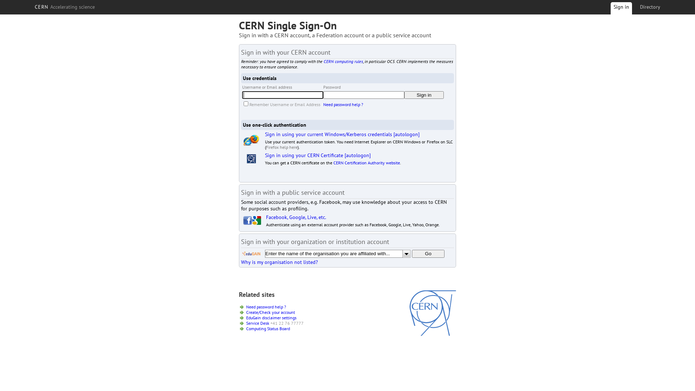 The height and width of the screenshot is (391, 695). Describe the element at coordinates (428, 254) in the screenshot. I see `Go` at that location.